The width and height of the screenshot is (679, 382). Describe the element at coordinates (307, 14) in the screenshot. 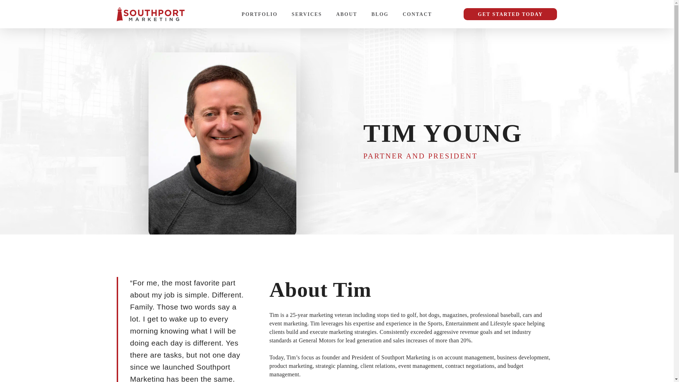

I see `SERVICES` at that location.